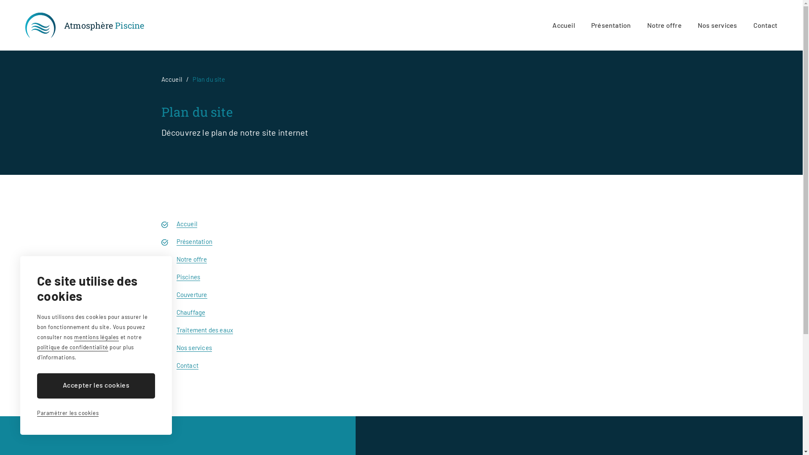  I want to click on Accueil, so click(171, 79).